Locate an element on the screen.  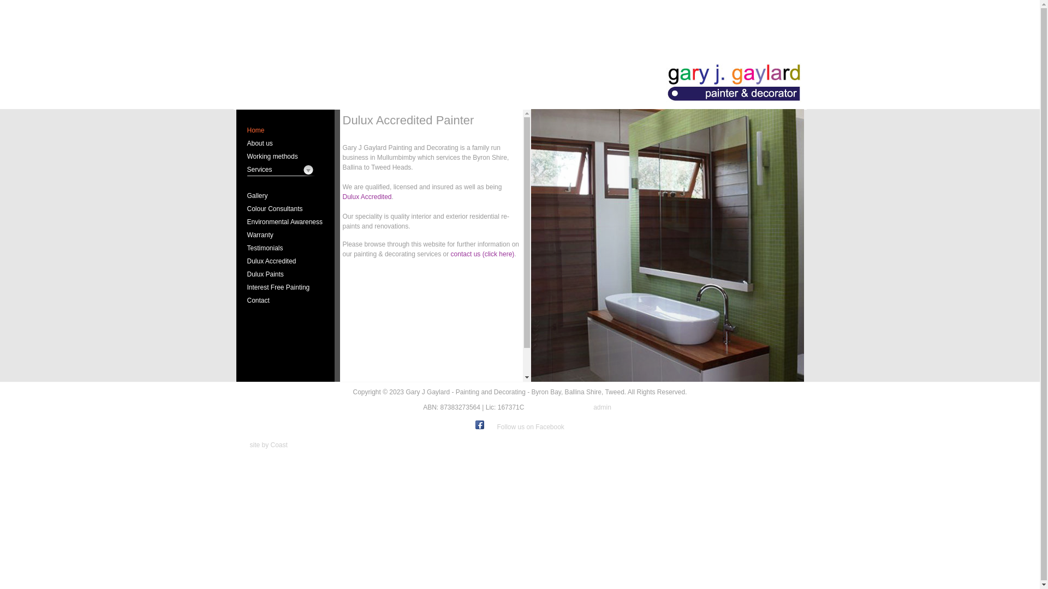
Testimonials is located at coordinates (286, 248).